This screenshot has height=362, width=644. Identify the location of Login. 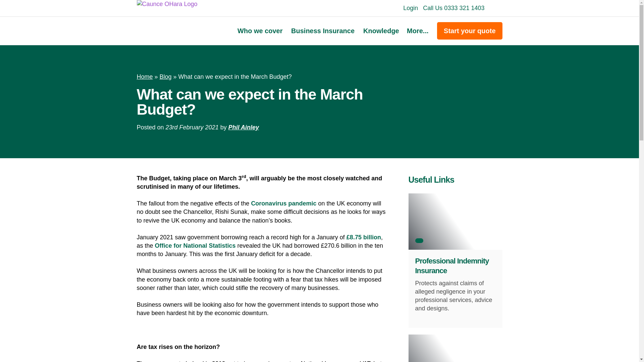
(411, 8).